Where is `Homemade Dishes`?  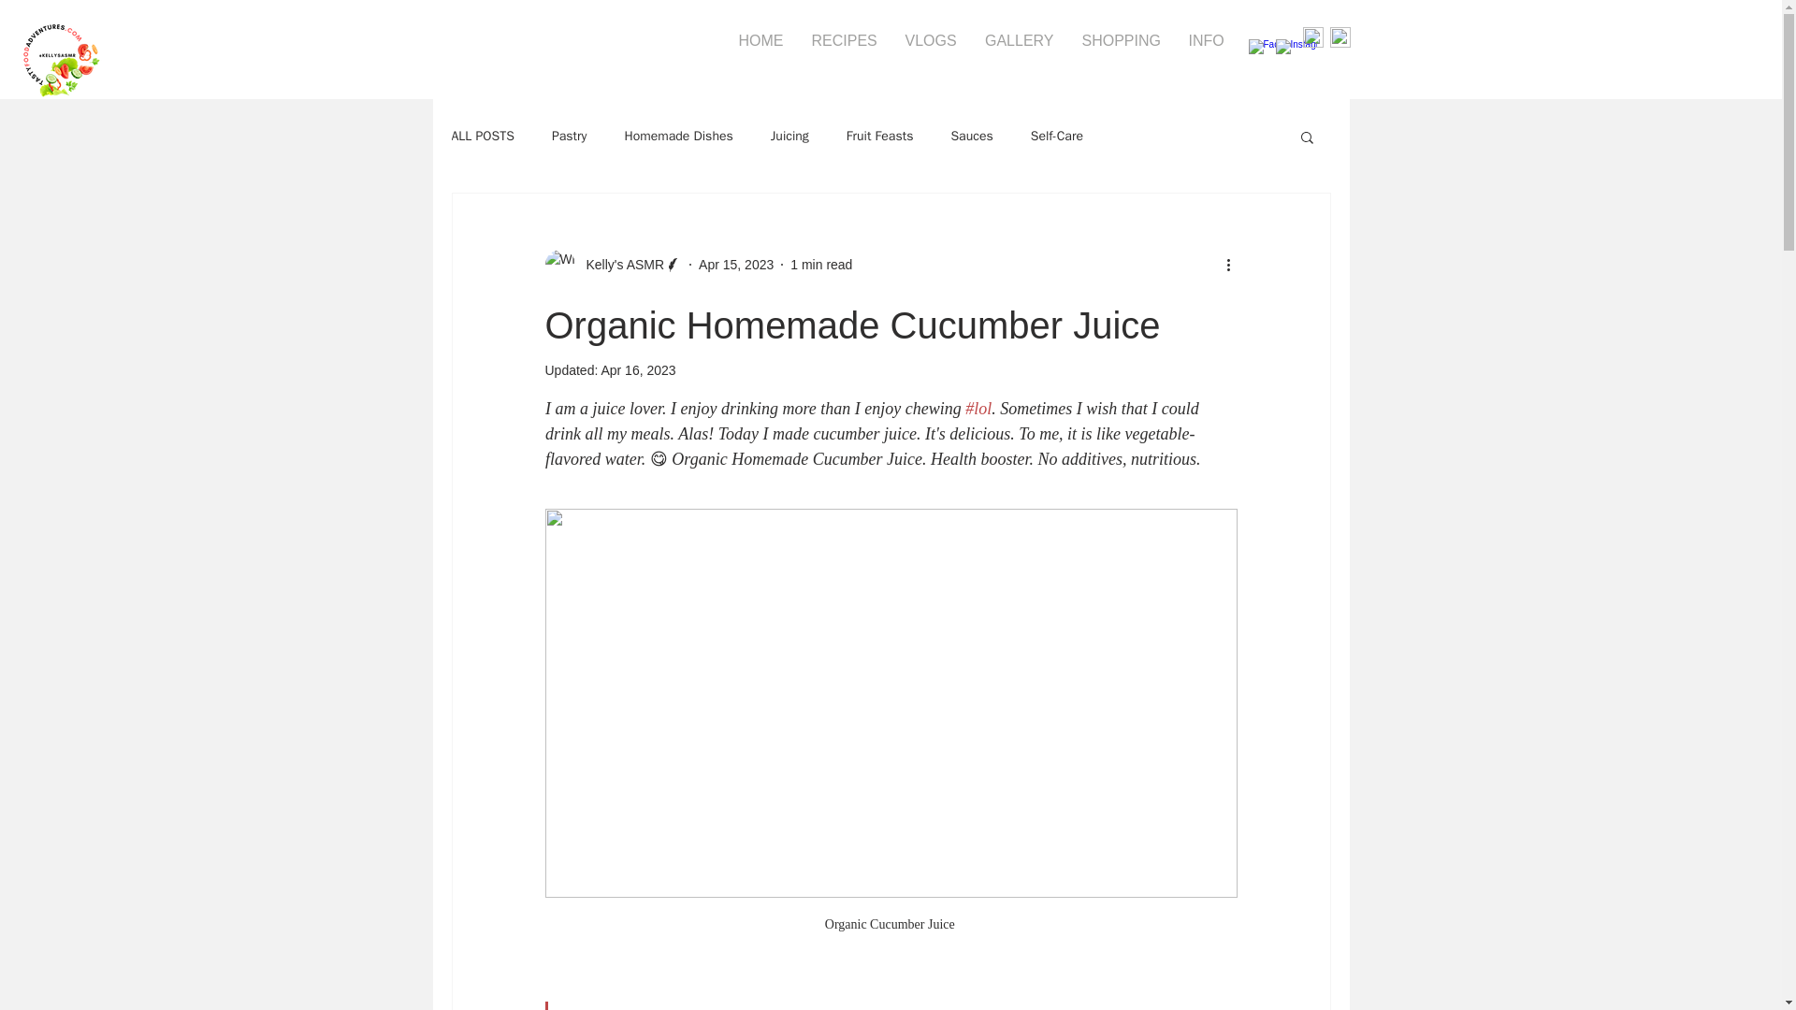
Homemade Dishes is located at coordinates (677, 137).